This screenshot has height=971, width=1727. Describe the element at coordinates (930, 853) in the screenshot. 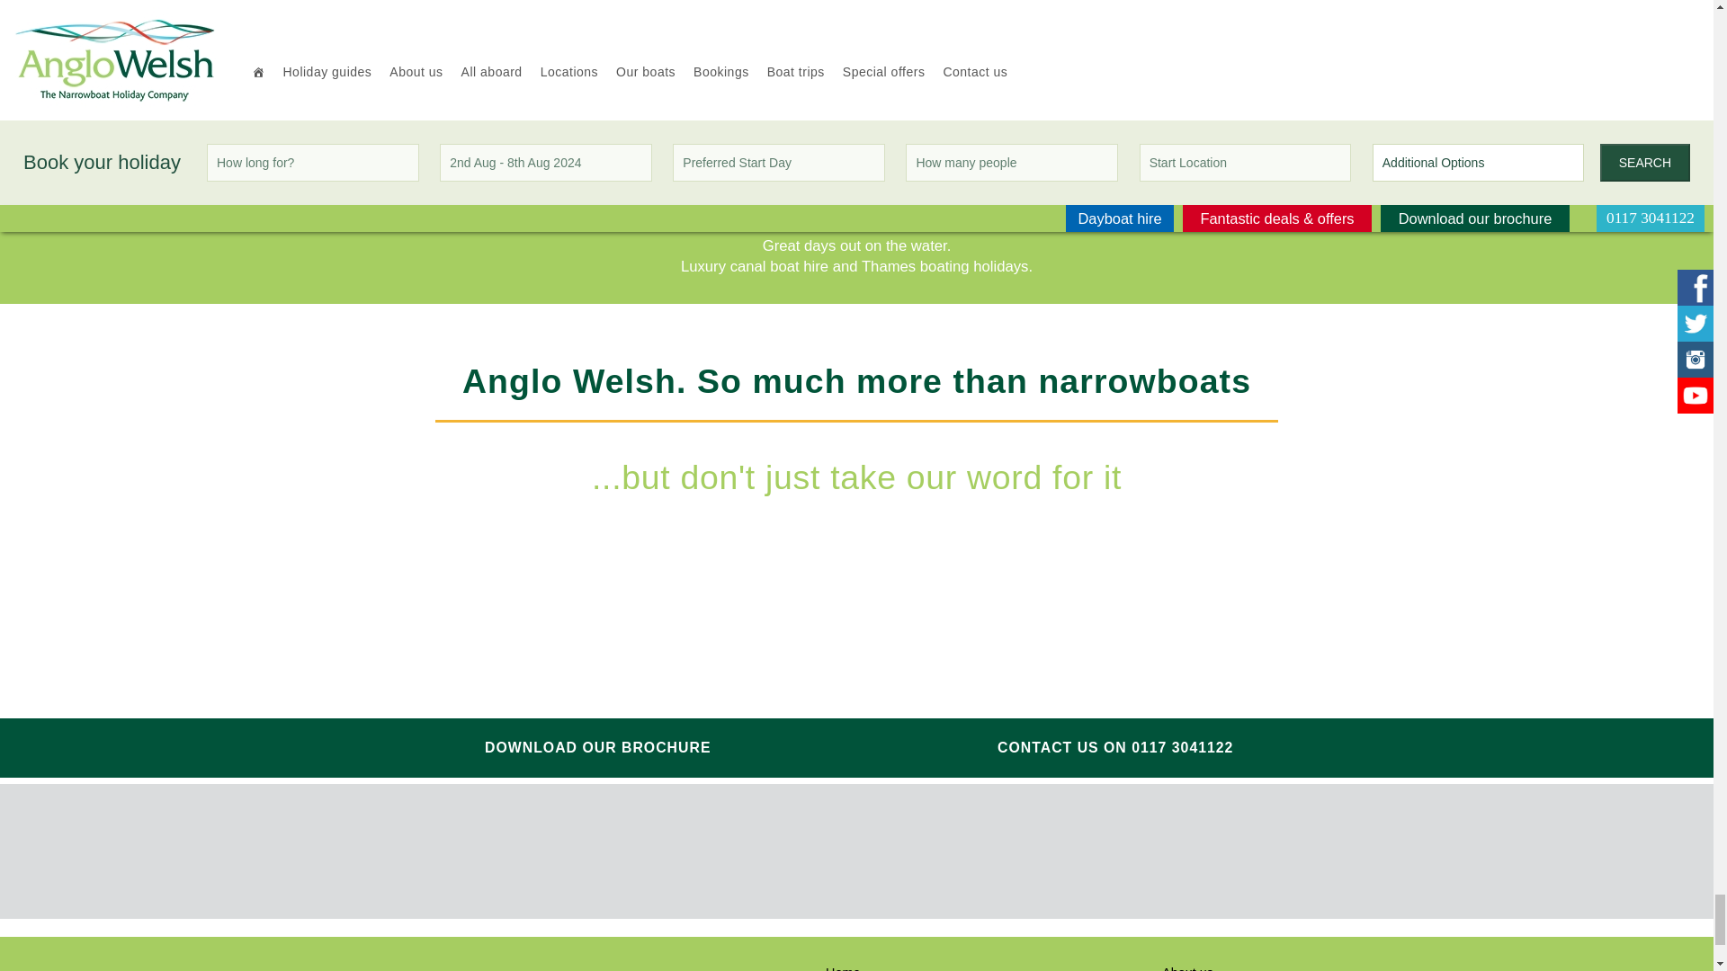

I see `Gas Safe Register` at that location.